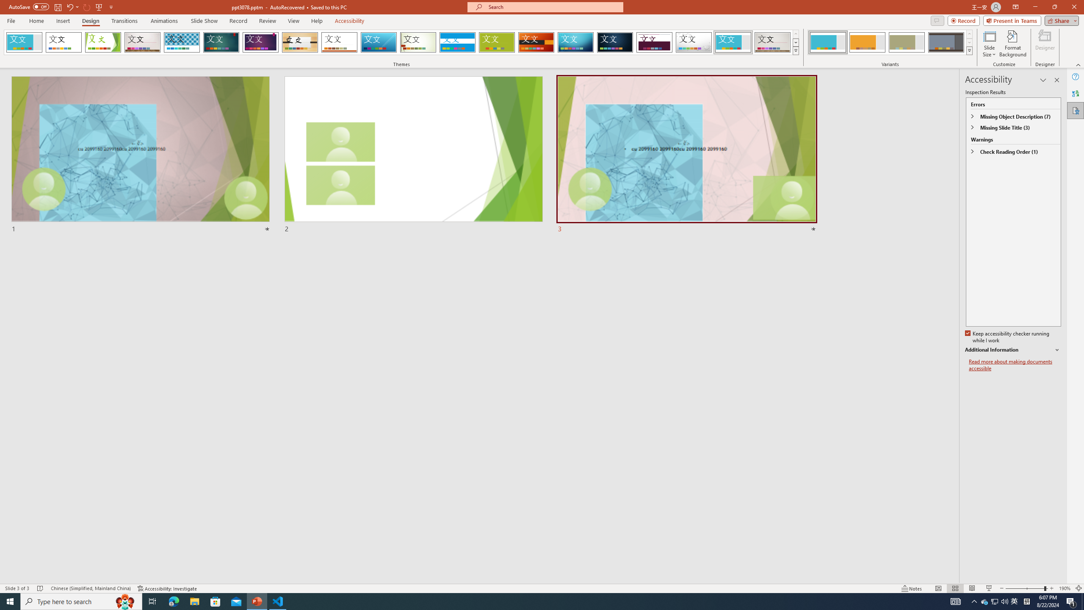 This screenshot has height=610, width=1084. What do you see at coordinates (1015, 365) in the screenshot?
I see `Read more about making documents accessible` at bounding box center [1015, 365].